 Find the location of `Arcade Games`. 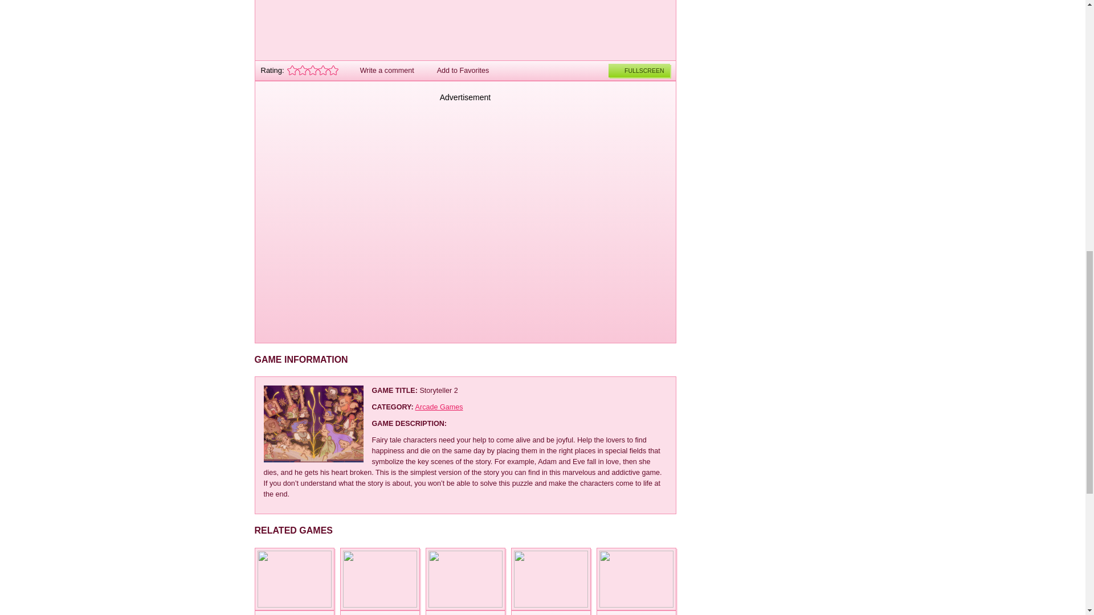

Arcade Games is located at coordinates (439, 407).